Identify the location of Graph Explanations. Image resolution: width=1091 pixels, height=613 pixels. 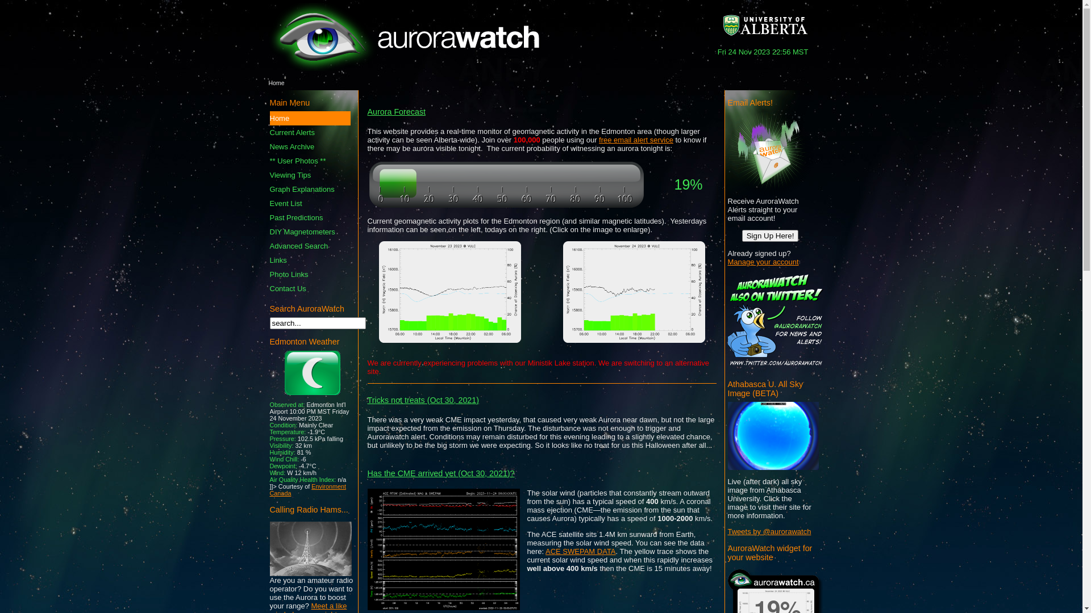
(310, 190).